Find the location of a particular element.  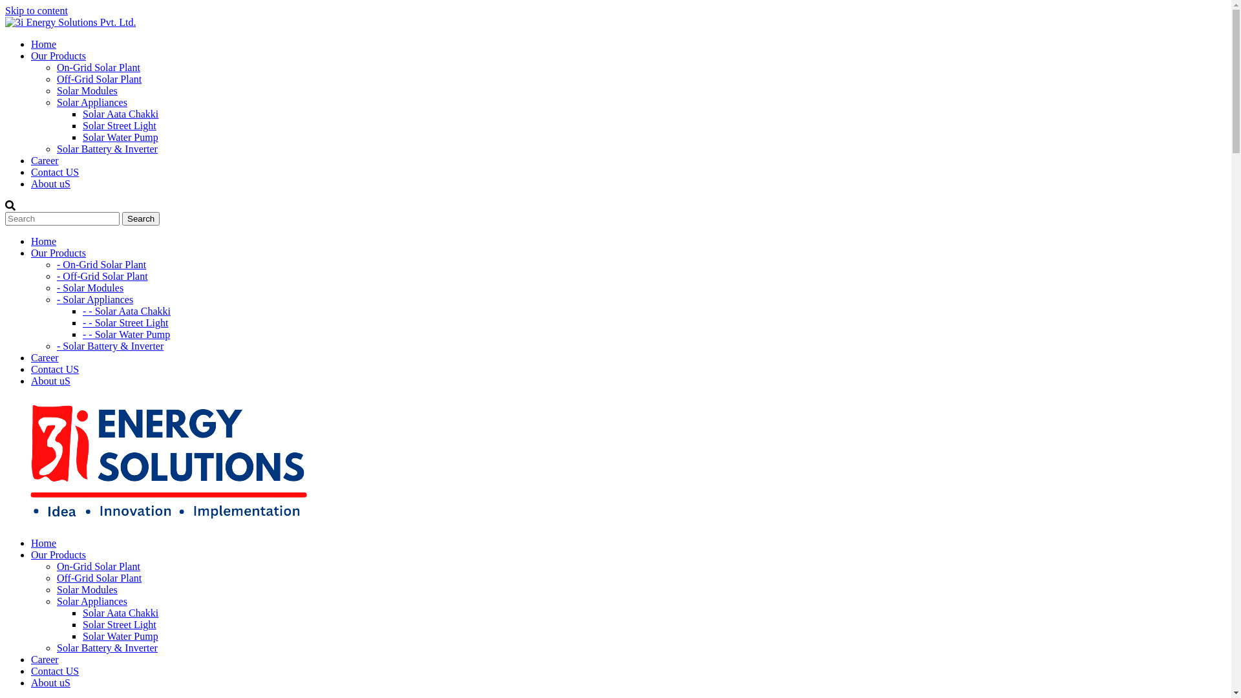

Career is located at coordinates (45, 358).